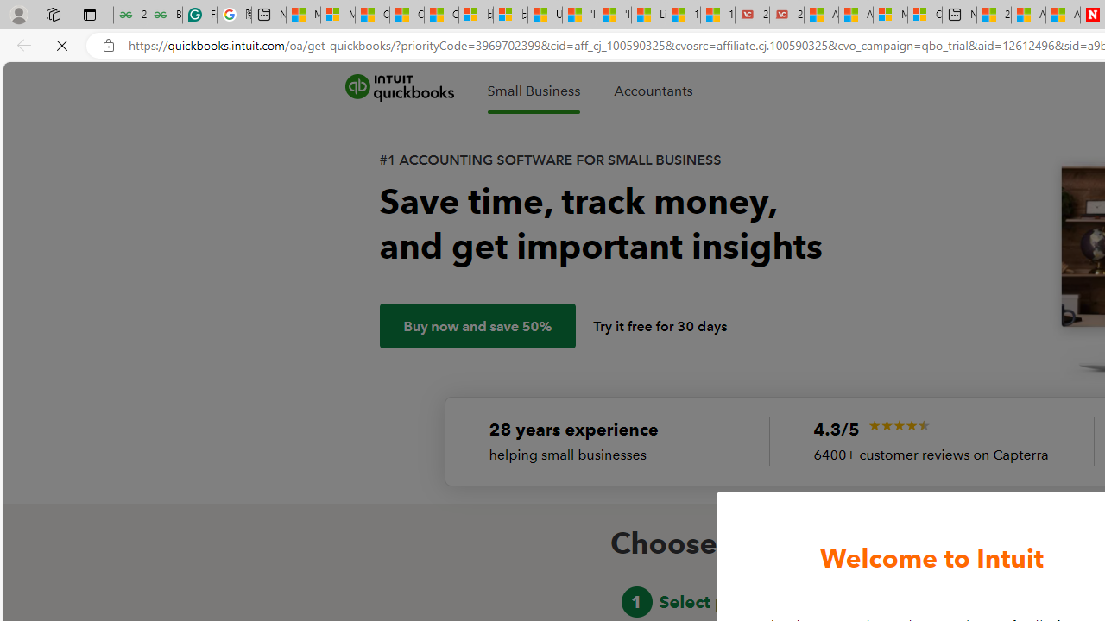  What do you see at coordinates (994, 16) in the screenshot?
I see `20 Ways to Boost Your Protein Intake at Every Meal` at bounding box center [994, 16].